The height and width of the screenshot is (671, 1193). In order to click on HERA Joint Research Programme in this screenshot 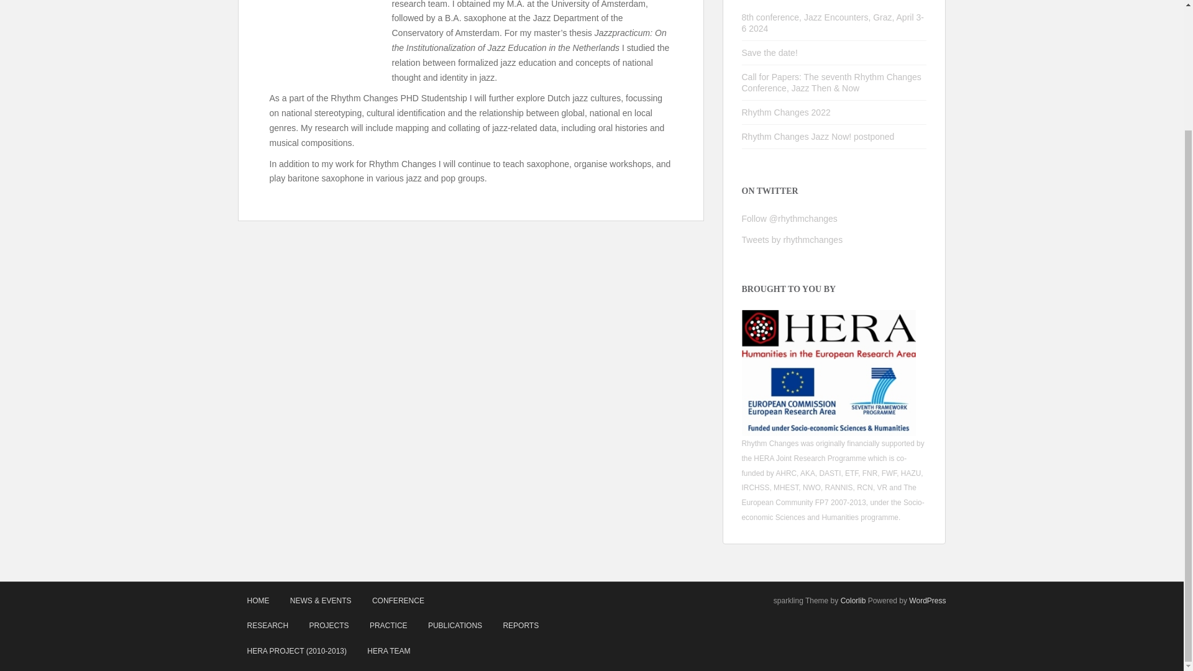, I will do `click(810, 459)`.